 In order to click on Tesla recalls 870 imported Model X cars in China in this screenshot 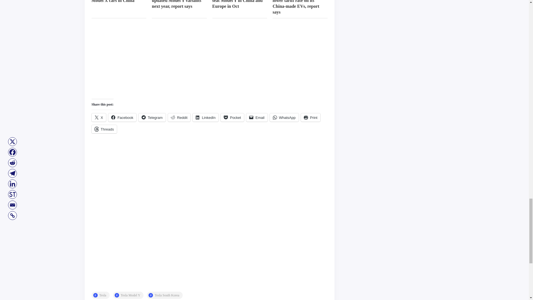, I will do `click(116, 1)`.